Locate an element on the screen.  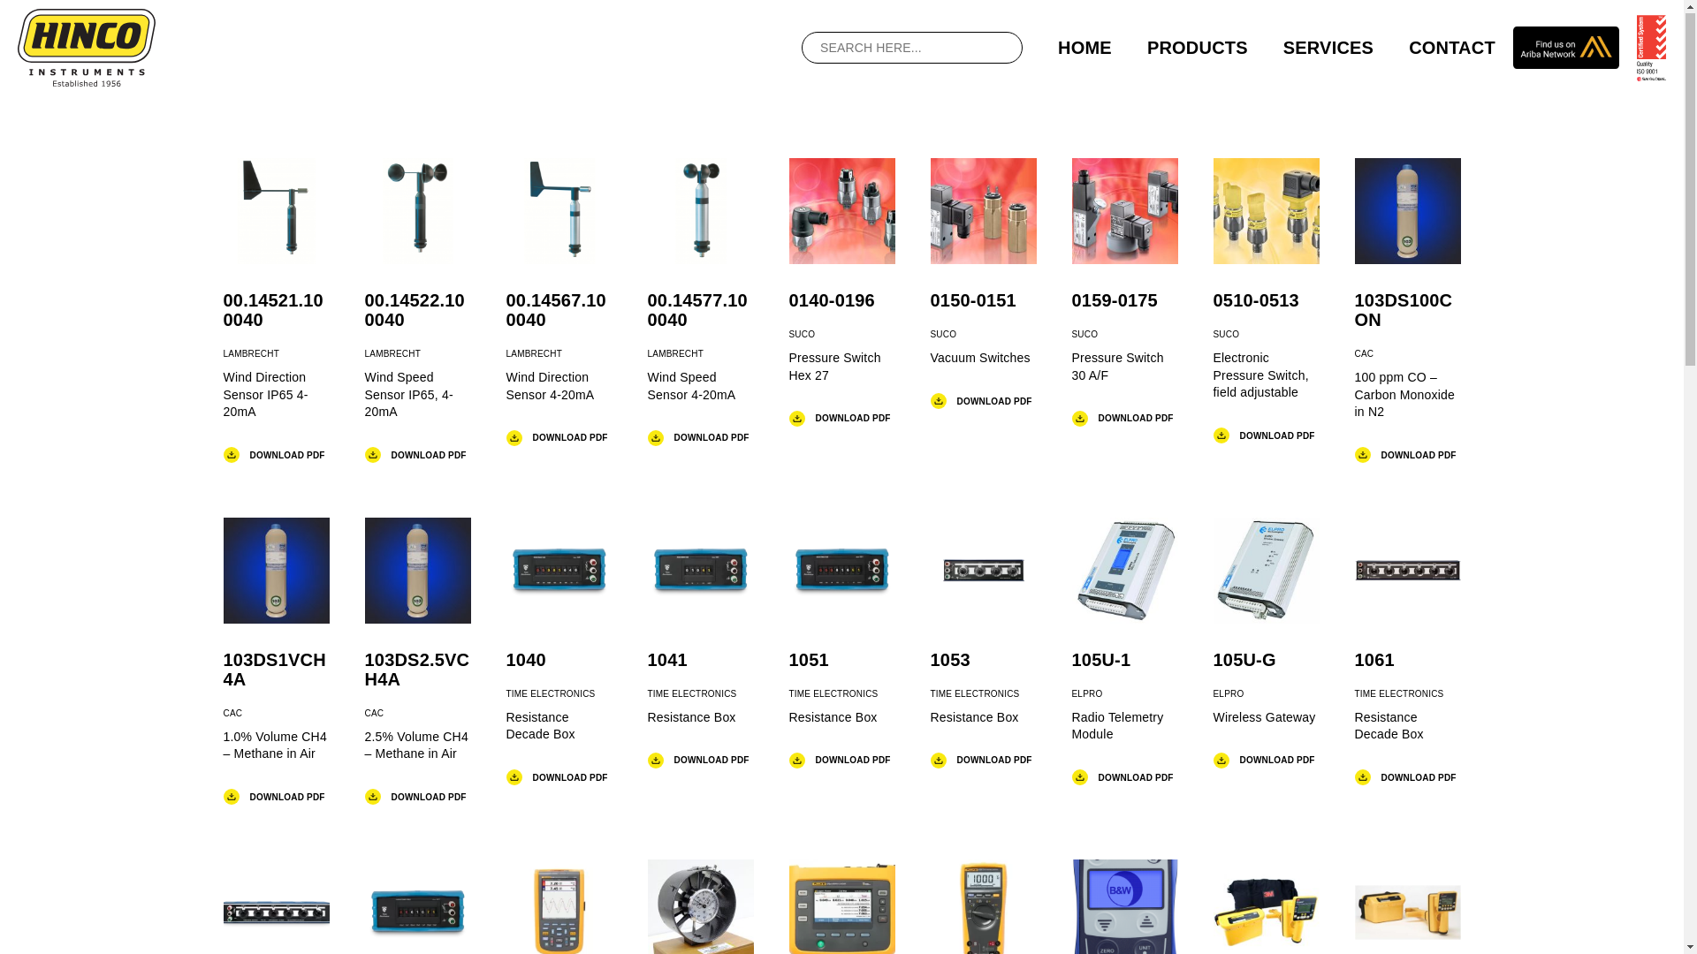
0510-0513
SUCO
Electronic Pressure Switch, field adjustable is located at coordinates (1266, 301).